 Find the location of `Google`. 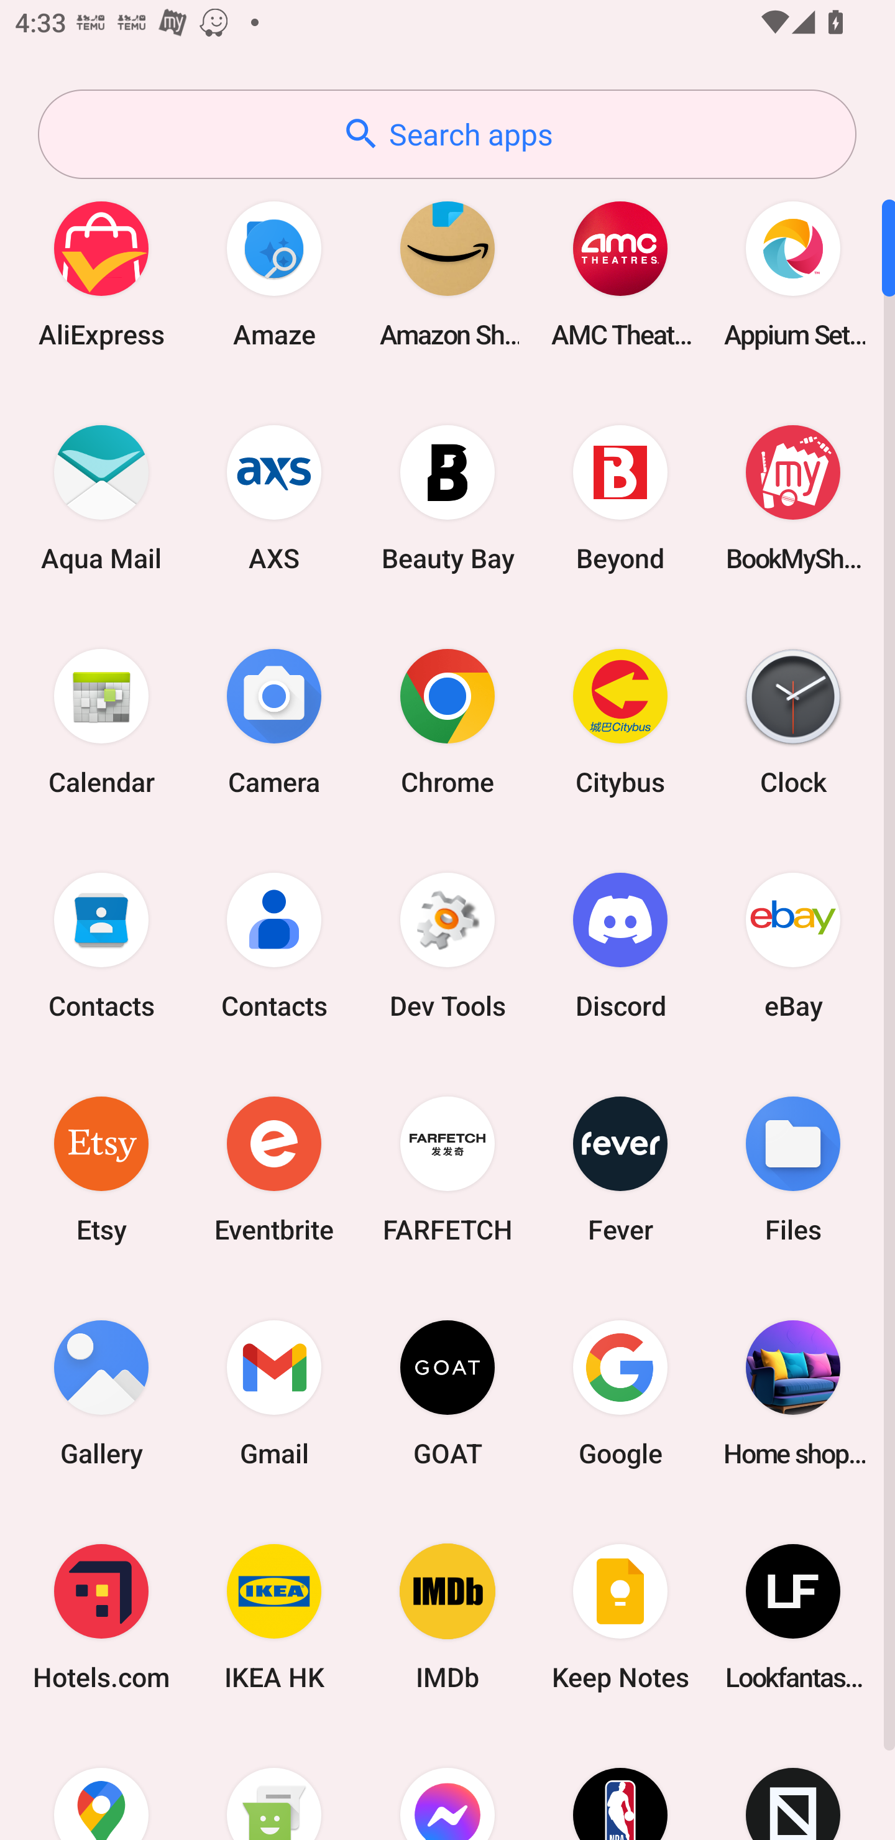

Google is located at coordinates (620, 1392).